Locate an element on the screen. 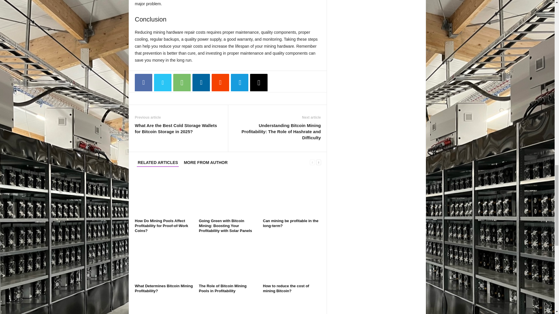 Image resolution: width=559 pixels, height=314 pixels. Linkedin is located at coordinates (201, 83).